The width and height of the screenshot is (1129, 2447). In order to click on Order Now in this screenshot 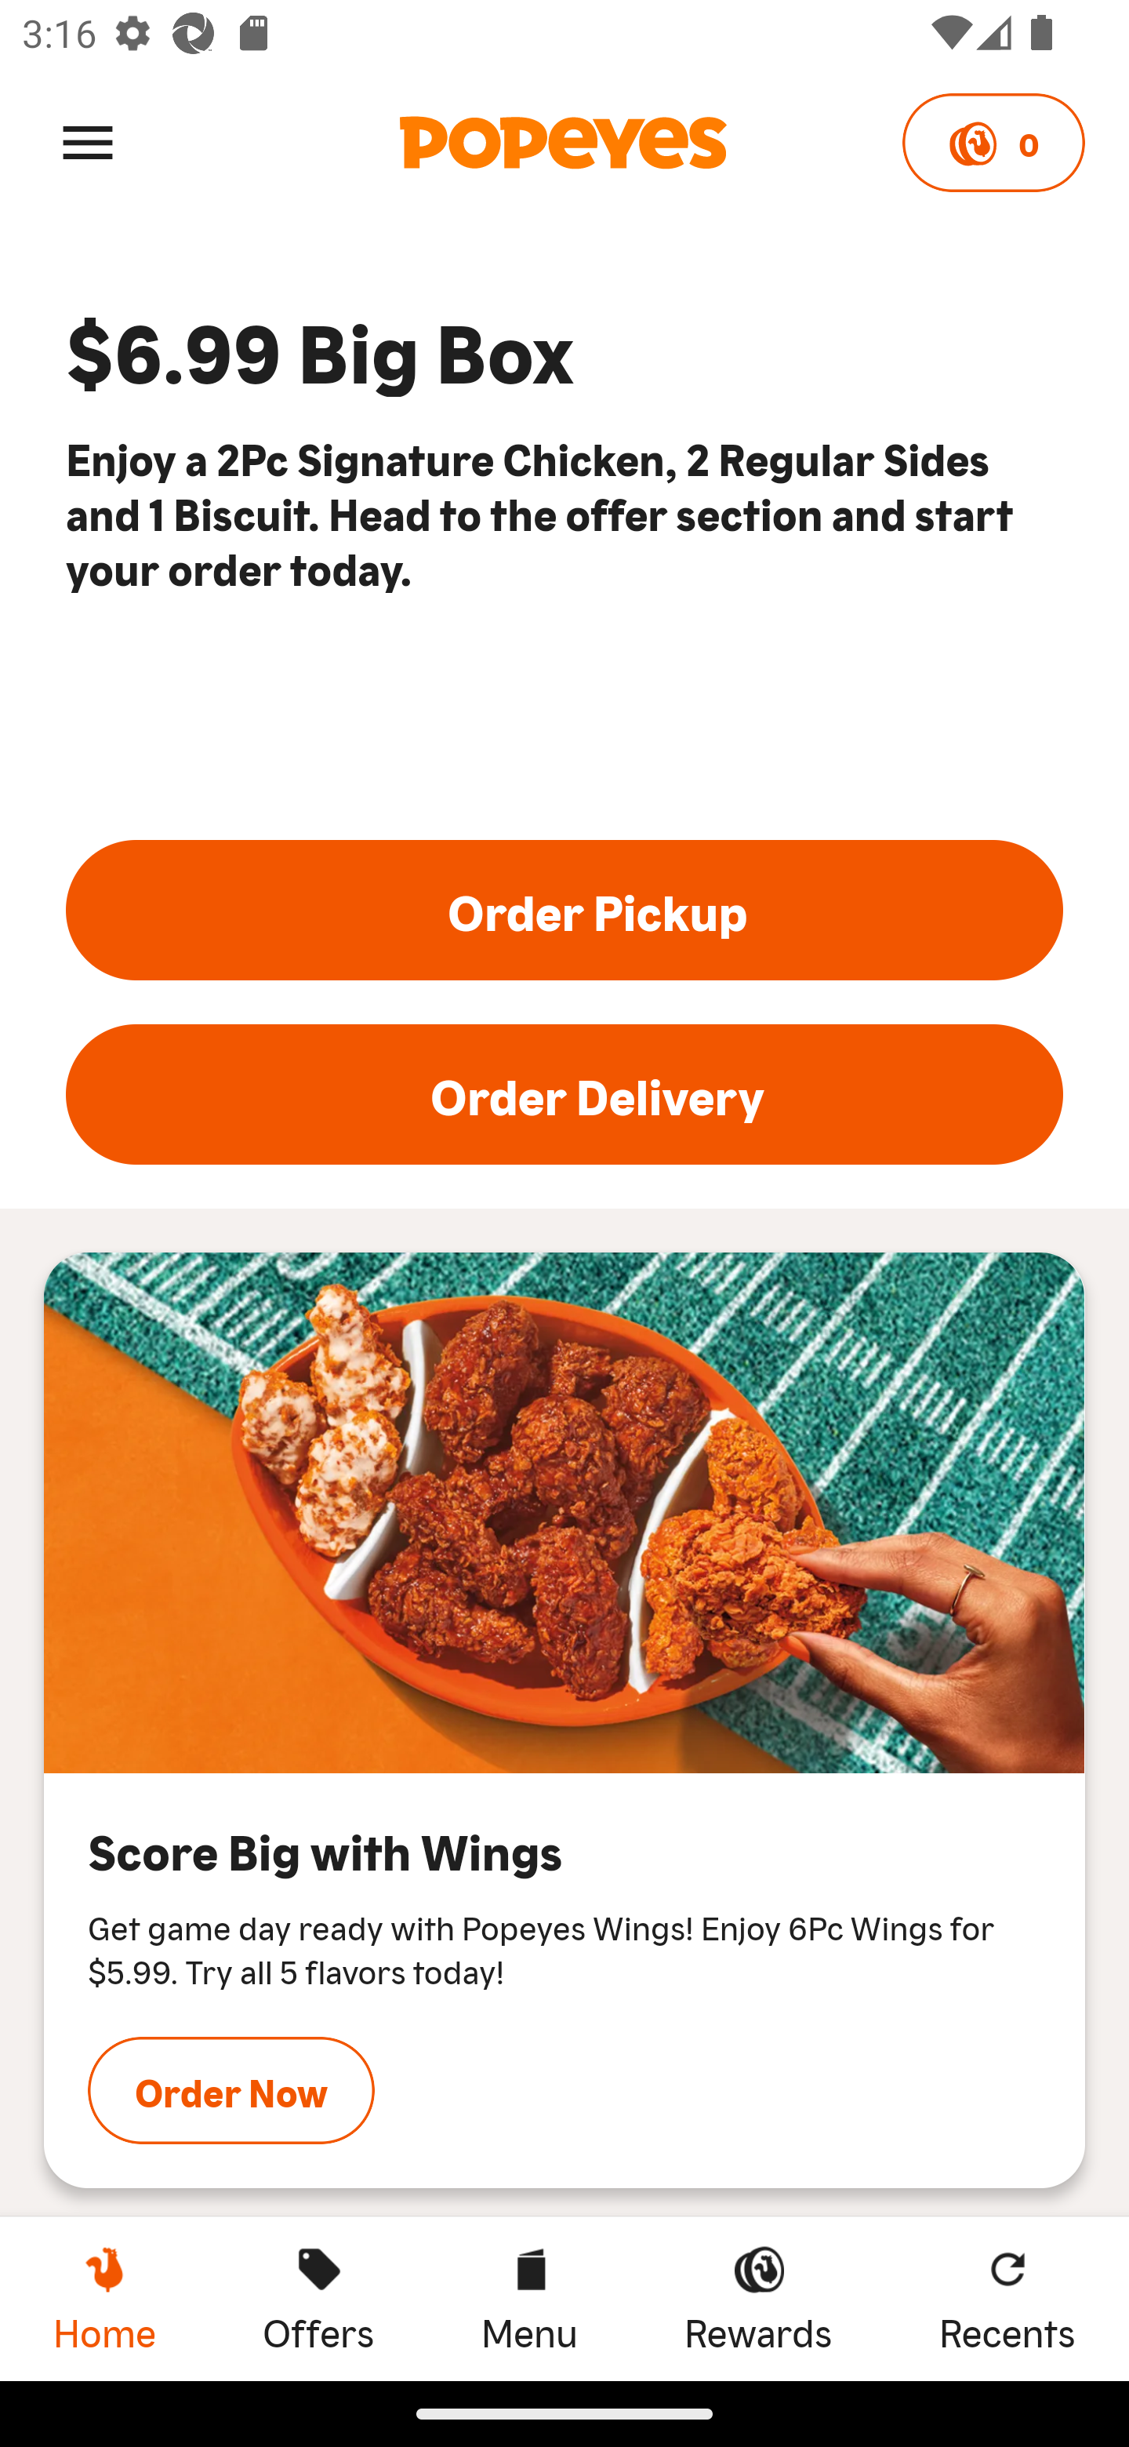, I will do `click(231, 2089)`.